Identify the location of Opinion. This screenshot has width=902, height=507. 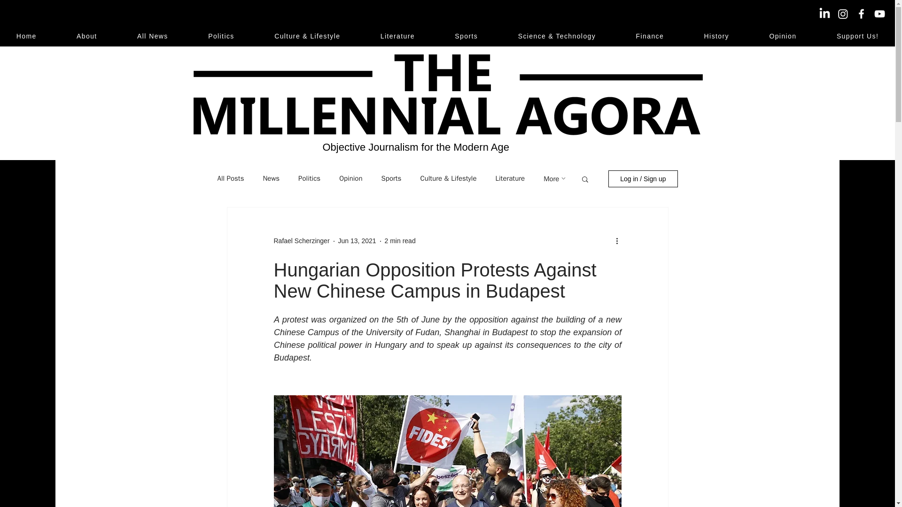
(783, 36).